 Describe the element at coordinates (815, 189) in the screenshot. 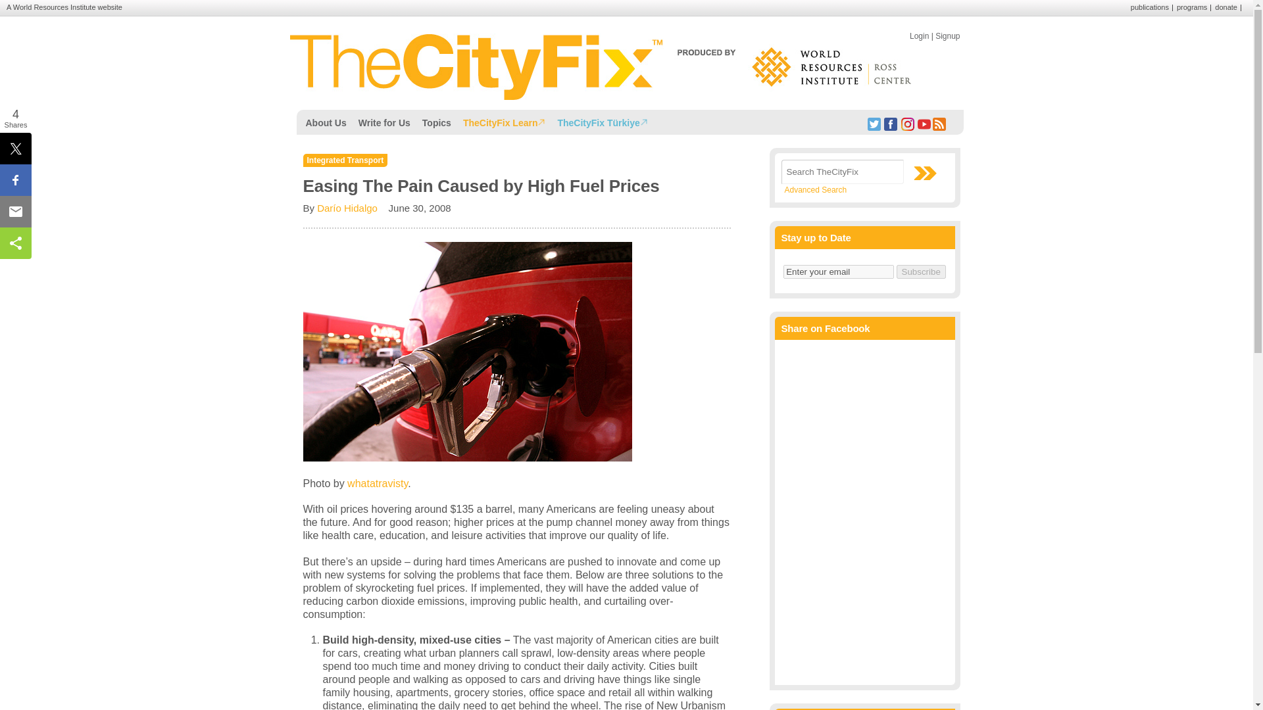

I see `Advanced Search` at that location.